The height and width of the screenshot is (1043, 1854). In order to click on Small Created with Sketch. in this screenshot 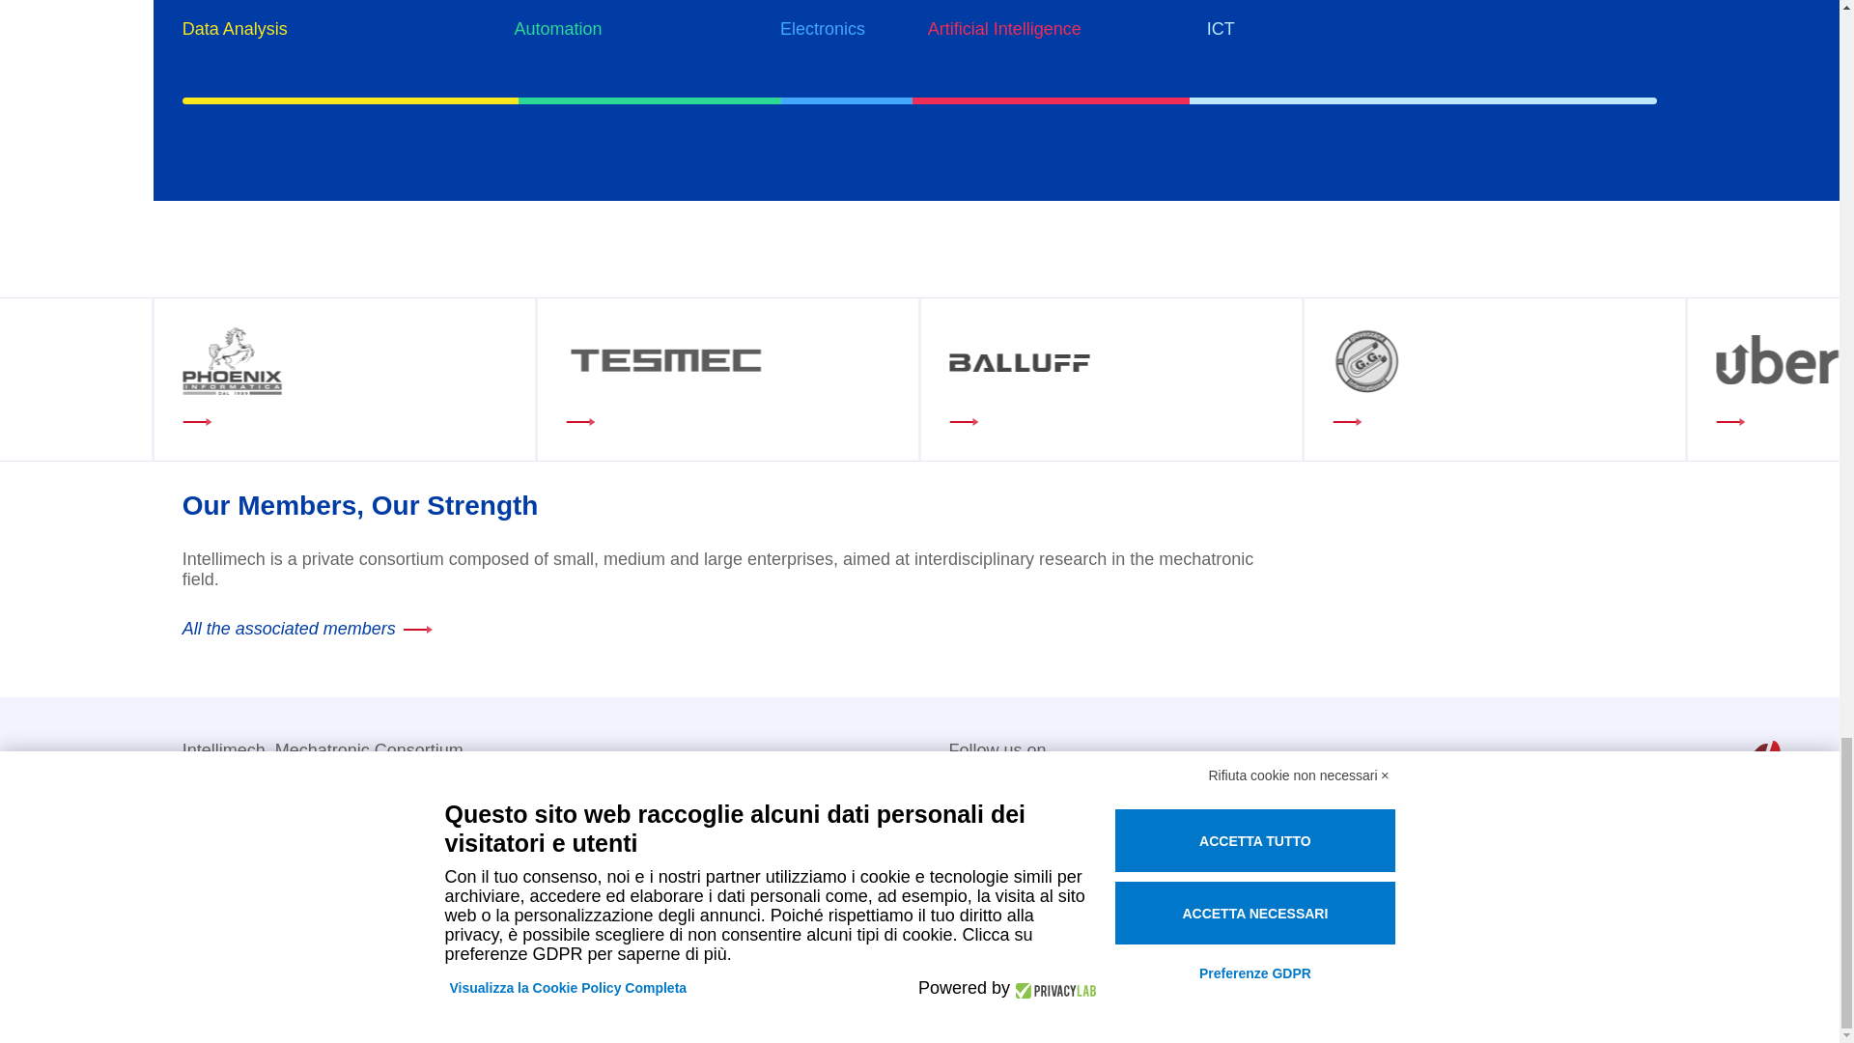, I will do `click(1761, 767)`.